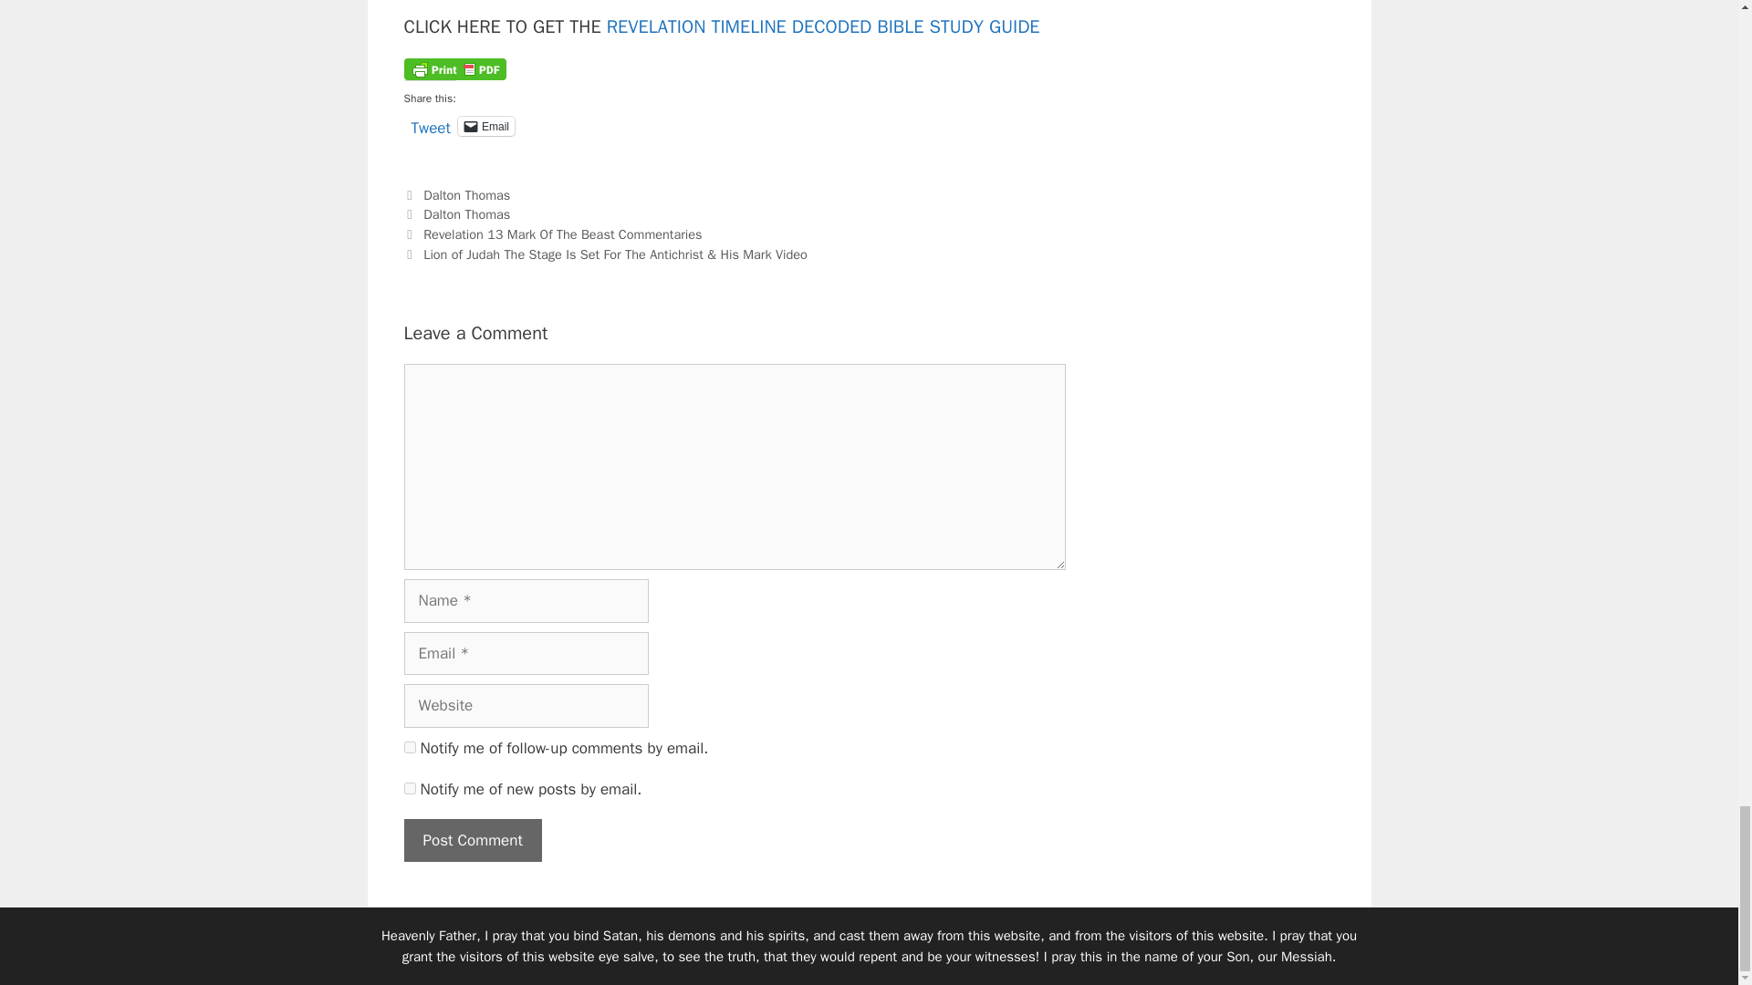 This screenshot has height=985, width=1752. What do you see at coordinates (823, 27) in the screenshot?
I see `REVELATION TIMELINE DECODED BIBLE STUDY GUIDE` at bounding box center [823, 27].